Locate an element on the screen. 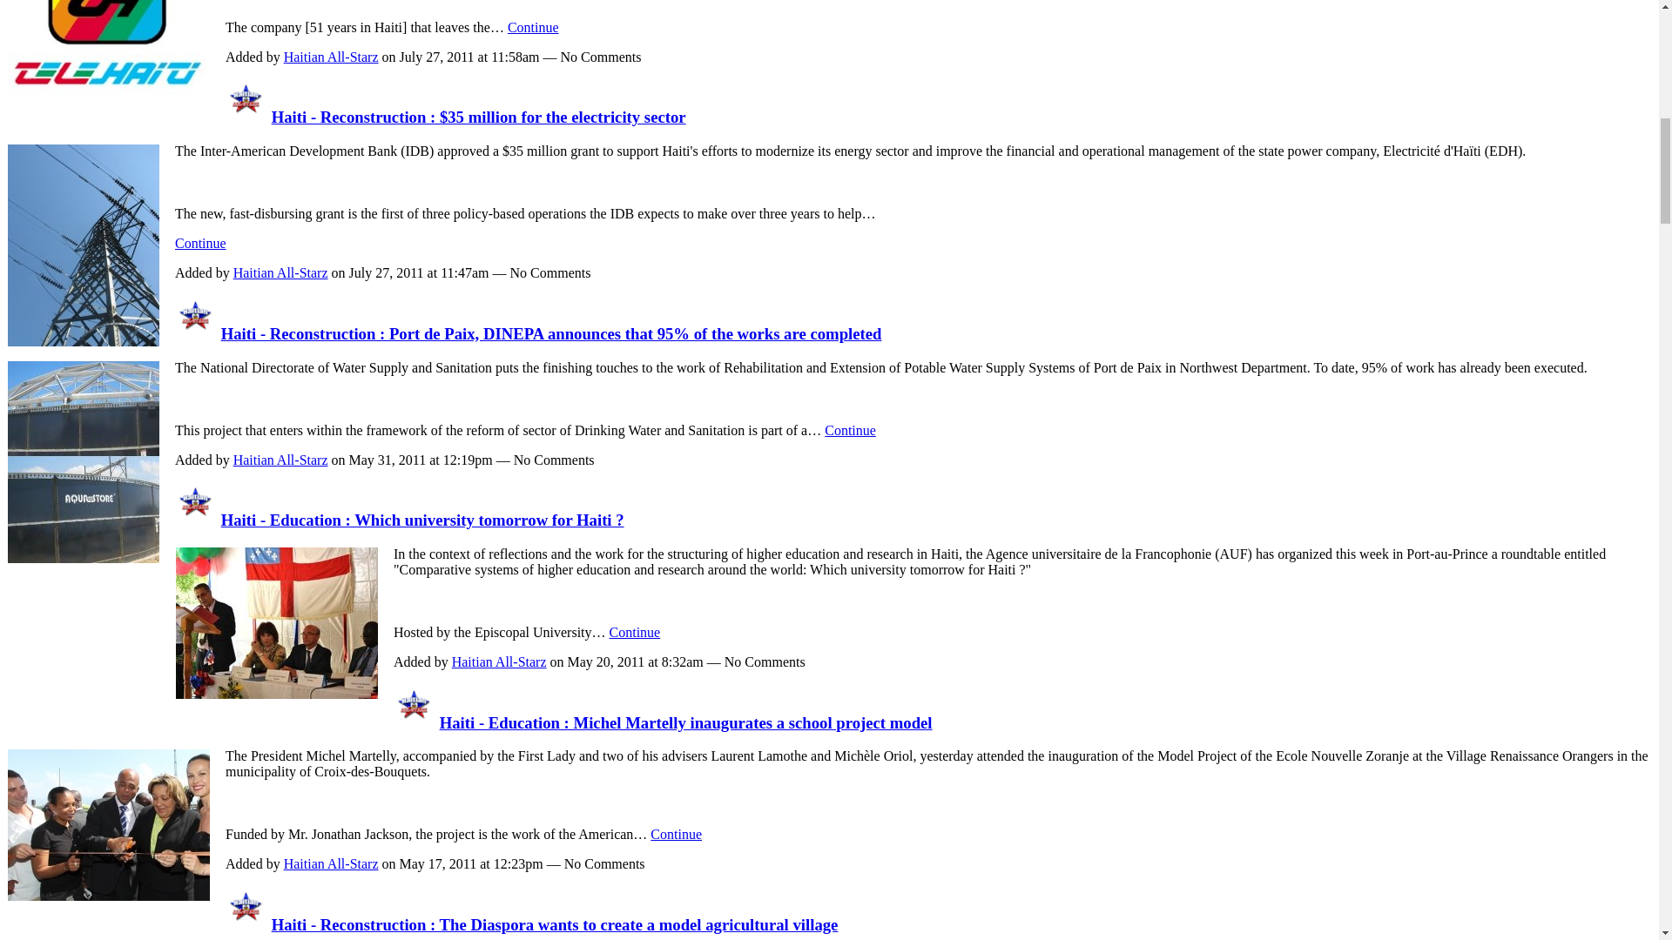 This screenshot has height=940, width=1672. Continue is located at coordinates (533, 26).